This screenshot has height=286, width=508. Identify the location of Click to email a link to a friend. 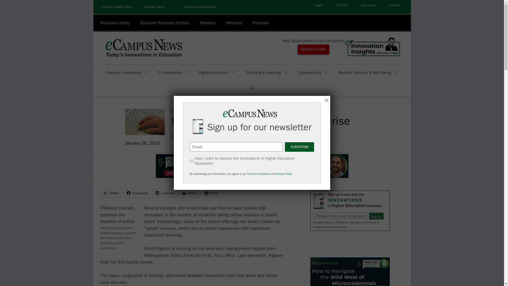
(189, 193).